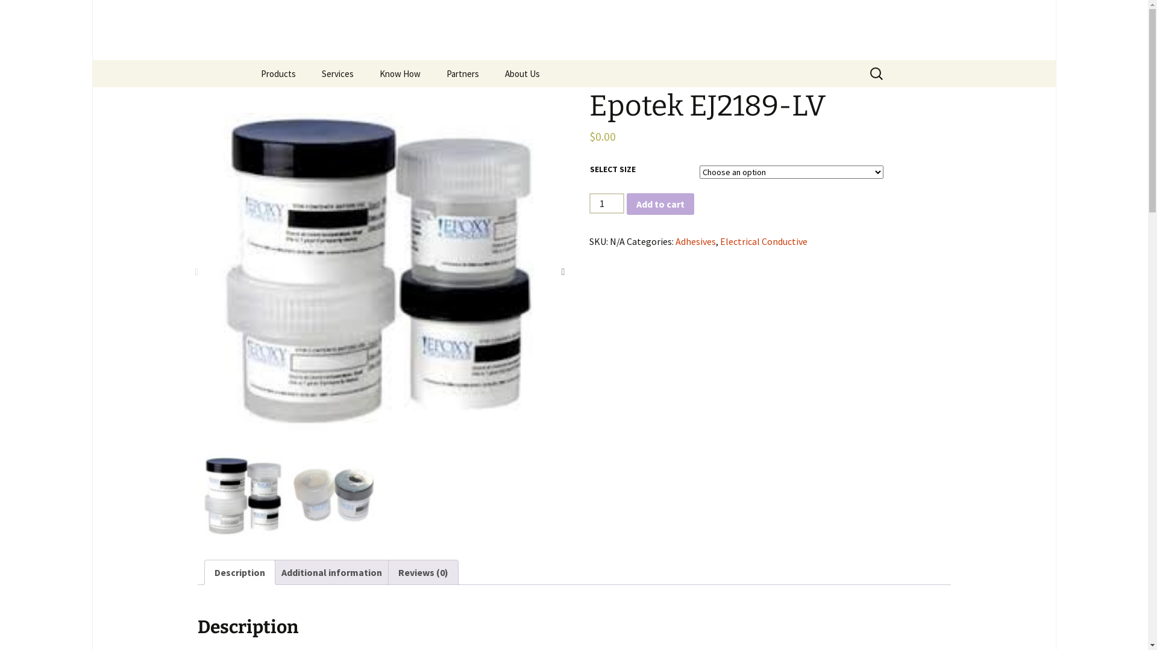 The image size is (1157, 650). What do you see at coordinates (331, 572) in the screenshot?
I see `Additional information` at bounding box center [331, 572].